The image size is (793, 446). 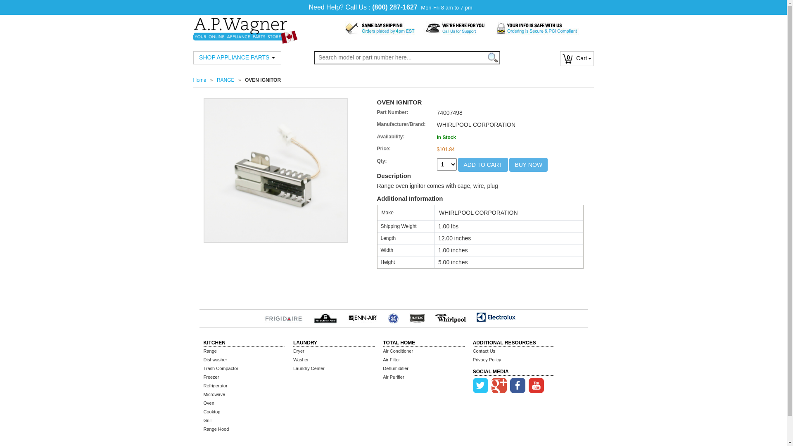 I want to click on Oven, so click(x=208, y=403).